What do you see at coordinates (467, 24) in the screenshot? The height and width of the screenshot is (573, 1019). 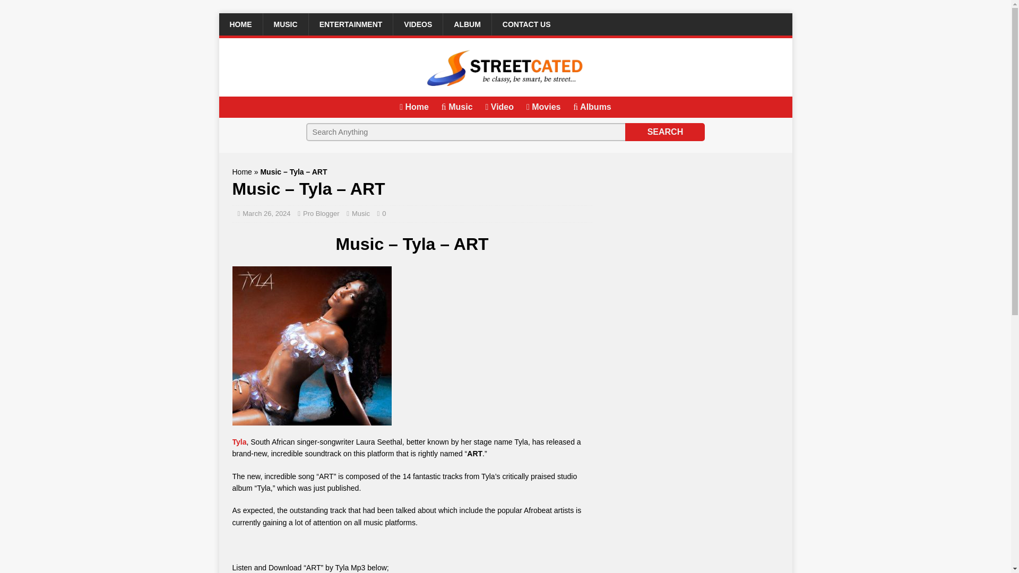 I see `ALBUM` at bounding box center [467, 24].